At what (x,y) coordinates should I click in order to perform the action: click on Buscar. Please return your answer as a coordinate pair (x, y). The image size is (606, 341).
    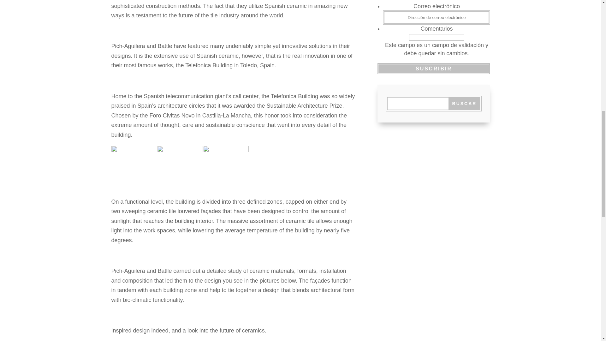
    Looking at the image, I should click on (464, 103).